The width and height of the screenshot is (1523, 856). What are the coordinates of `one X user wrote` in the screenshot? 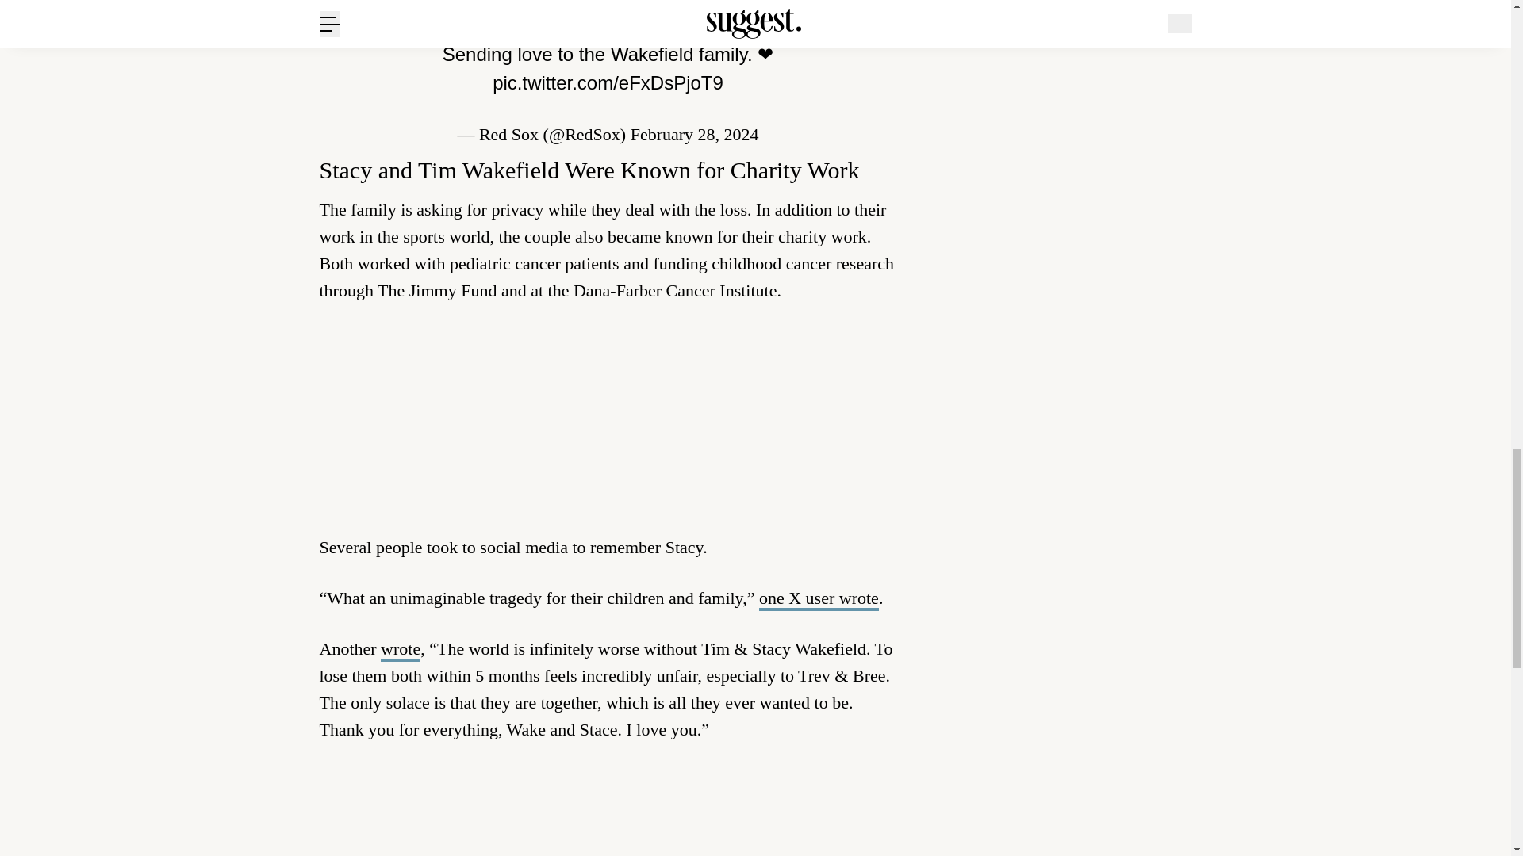 It's located at (819, 599).